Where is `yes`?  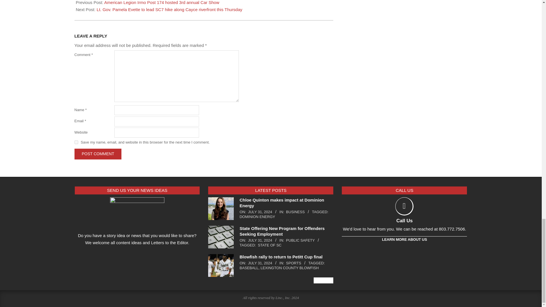 yes is located at coordinates (76, 142).